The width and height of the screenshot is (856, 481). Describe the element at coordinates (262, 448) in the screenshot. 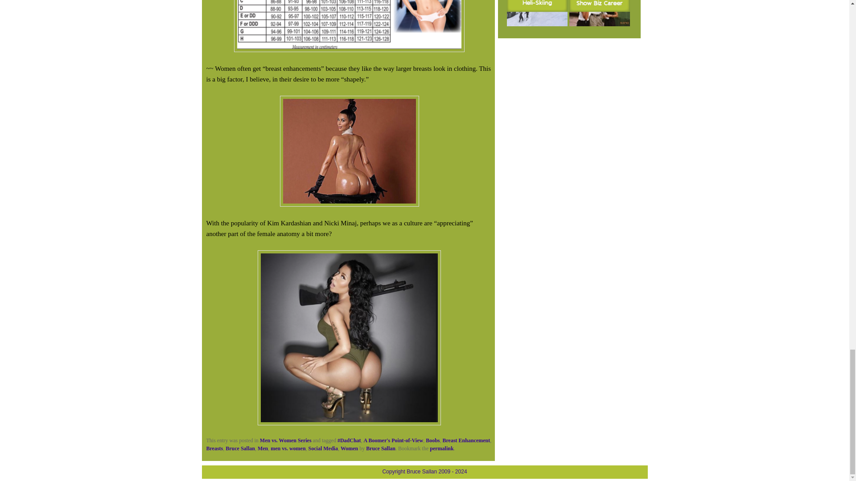

I see `Men` at that location.